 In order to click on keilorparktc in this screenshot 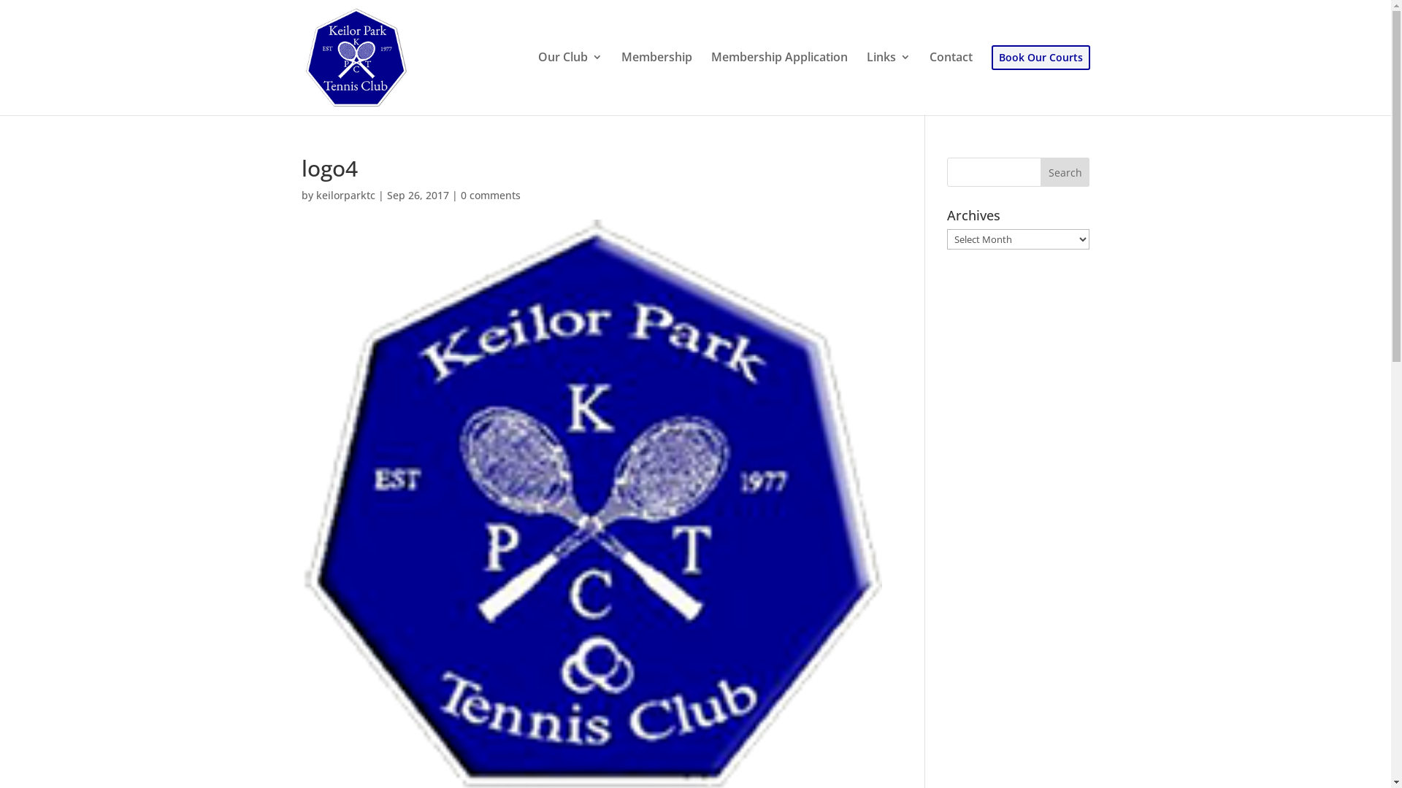, I will do `click(345, 196)`.